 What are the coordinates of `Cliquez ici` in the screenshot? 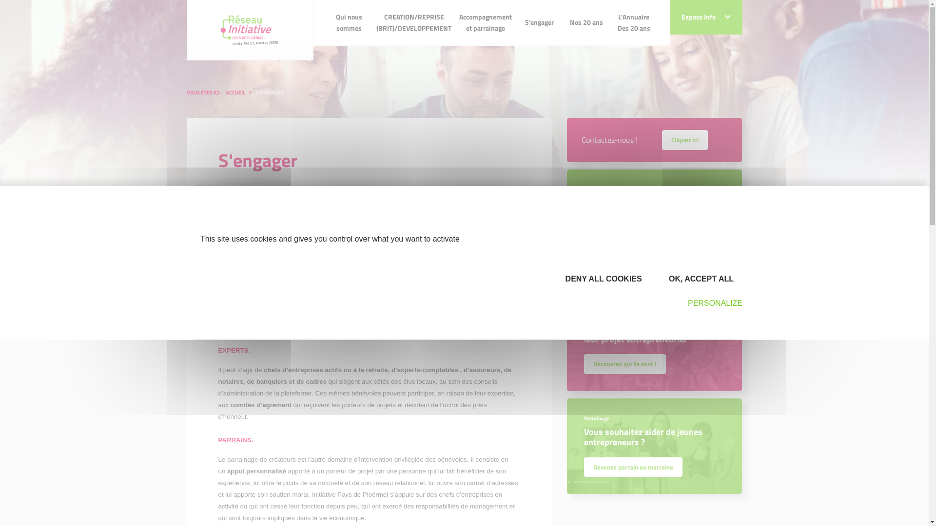 It's located at (685, 139).